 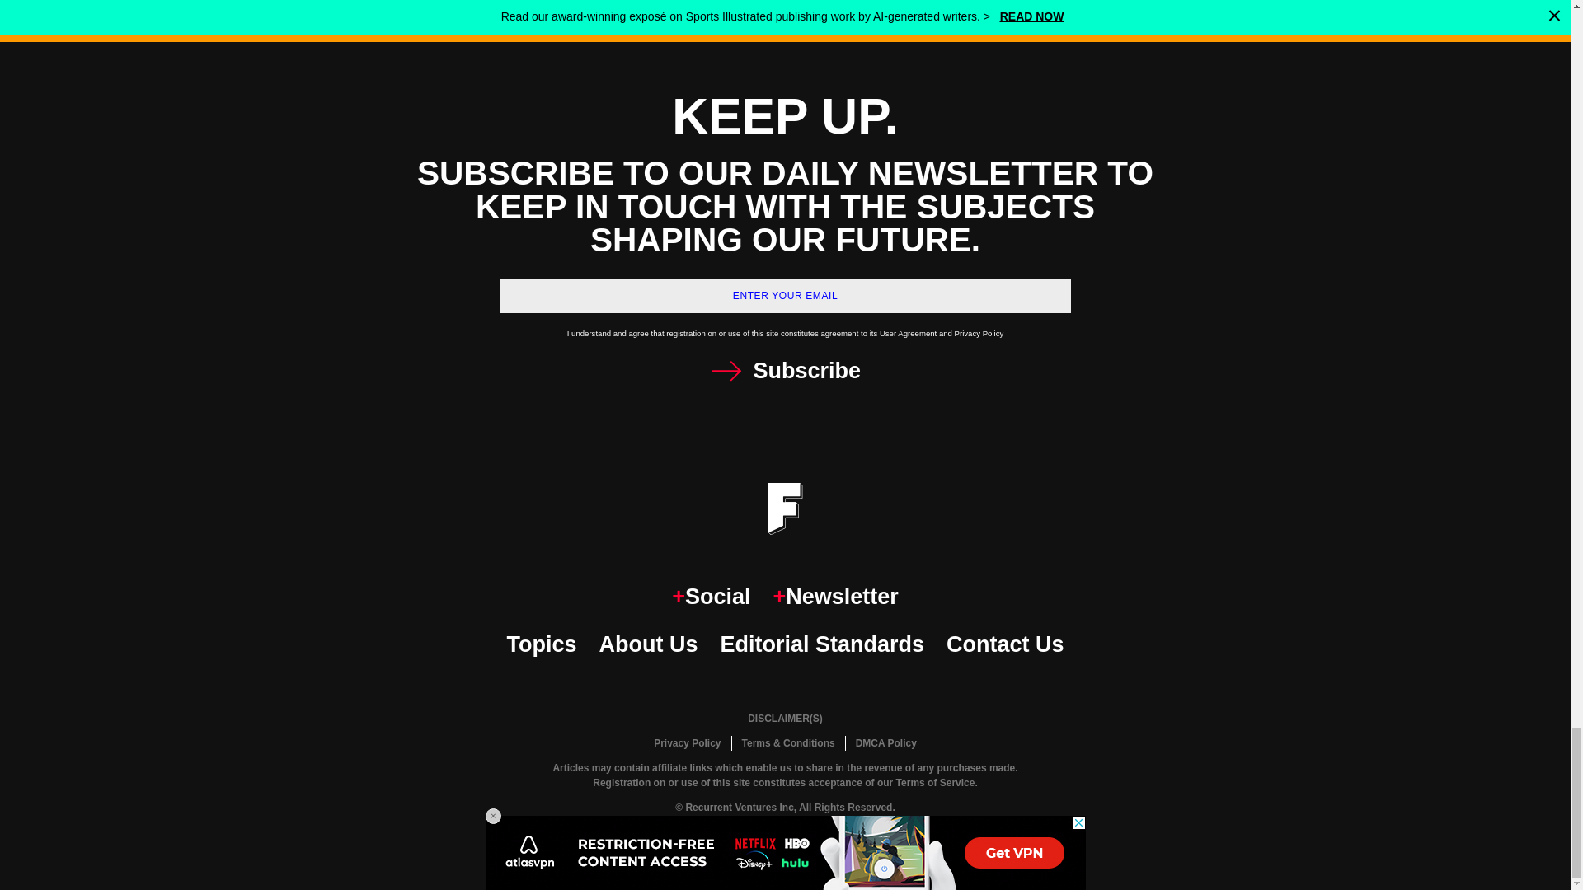 I want to click on Contact Us, so click(x=1005, y=644).